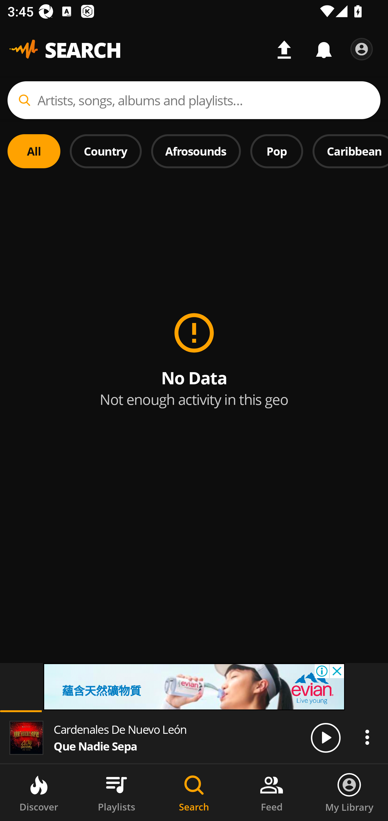 Image resolution: width=388 pixels, height=821 pixels. What do you see at coordinates (194, 793) in the screenshot?
I see `Search` at bounding box center [194, 793].